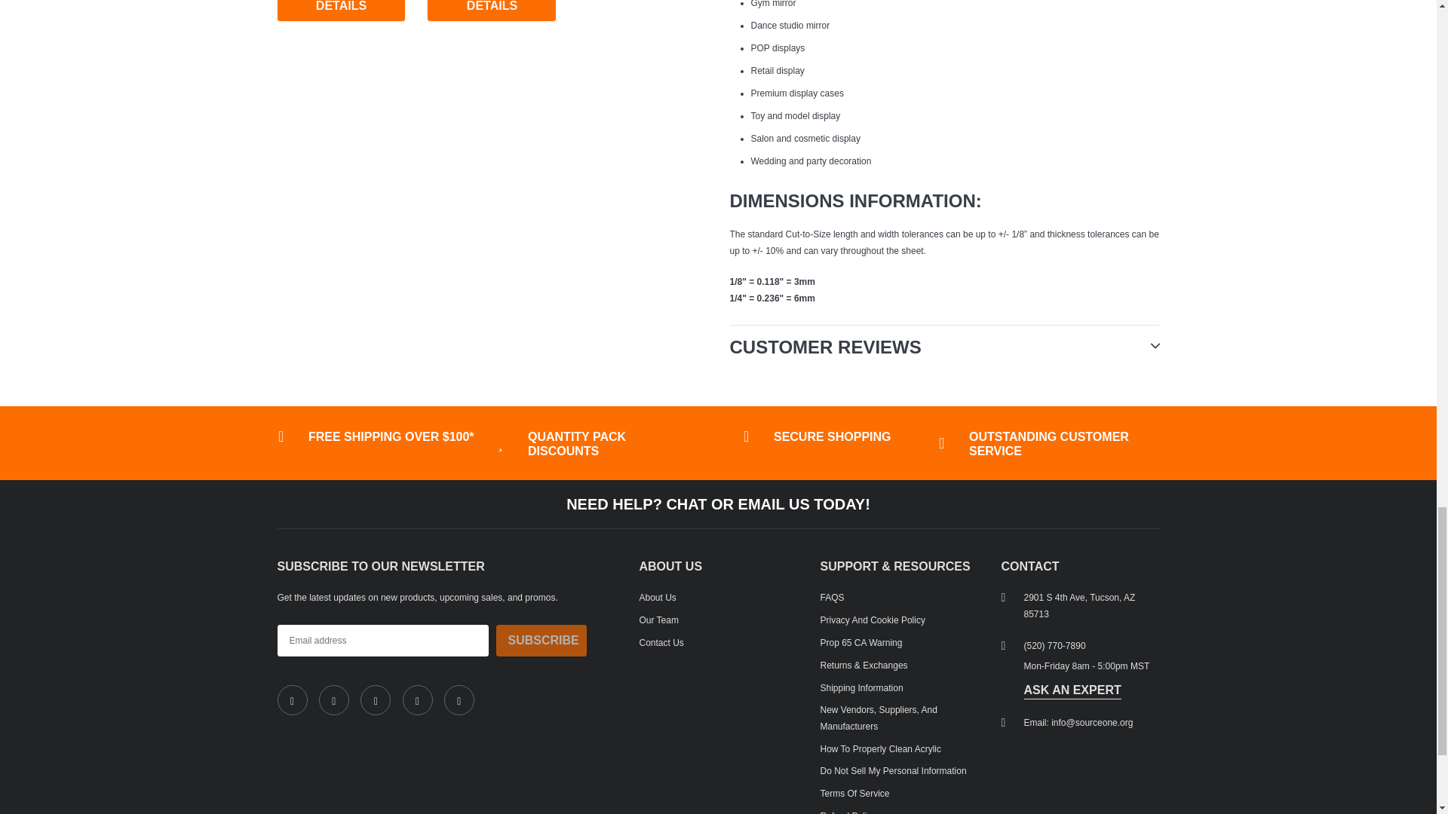 The height and width of the screenshot is (814, 1448). Describe the element at coordinates (418, 700) in the screenshot. I see `Pinterest` at that location.